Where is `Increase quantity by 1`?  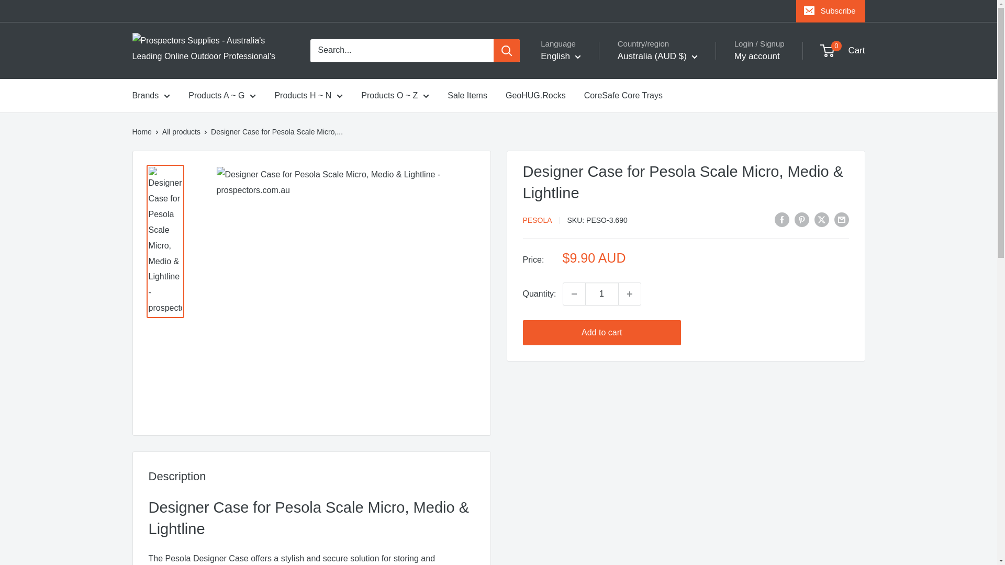
Increase quantity by 1 is located at coordinates (630, 294).